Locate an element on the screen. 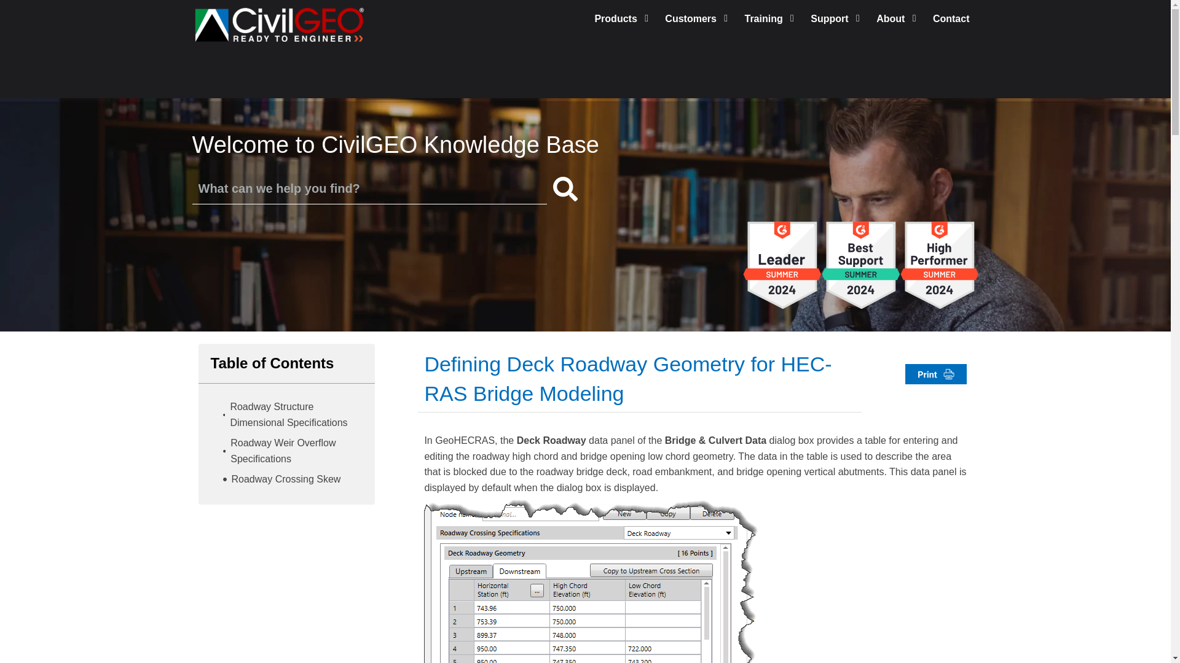  Support is located at coordinates (837, 18).